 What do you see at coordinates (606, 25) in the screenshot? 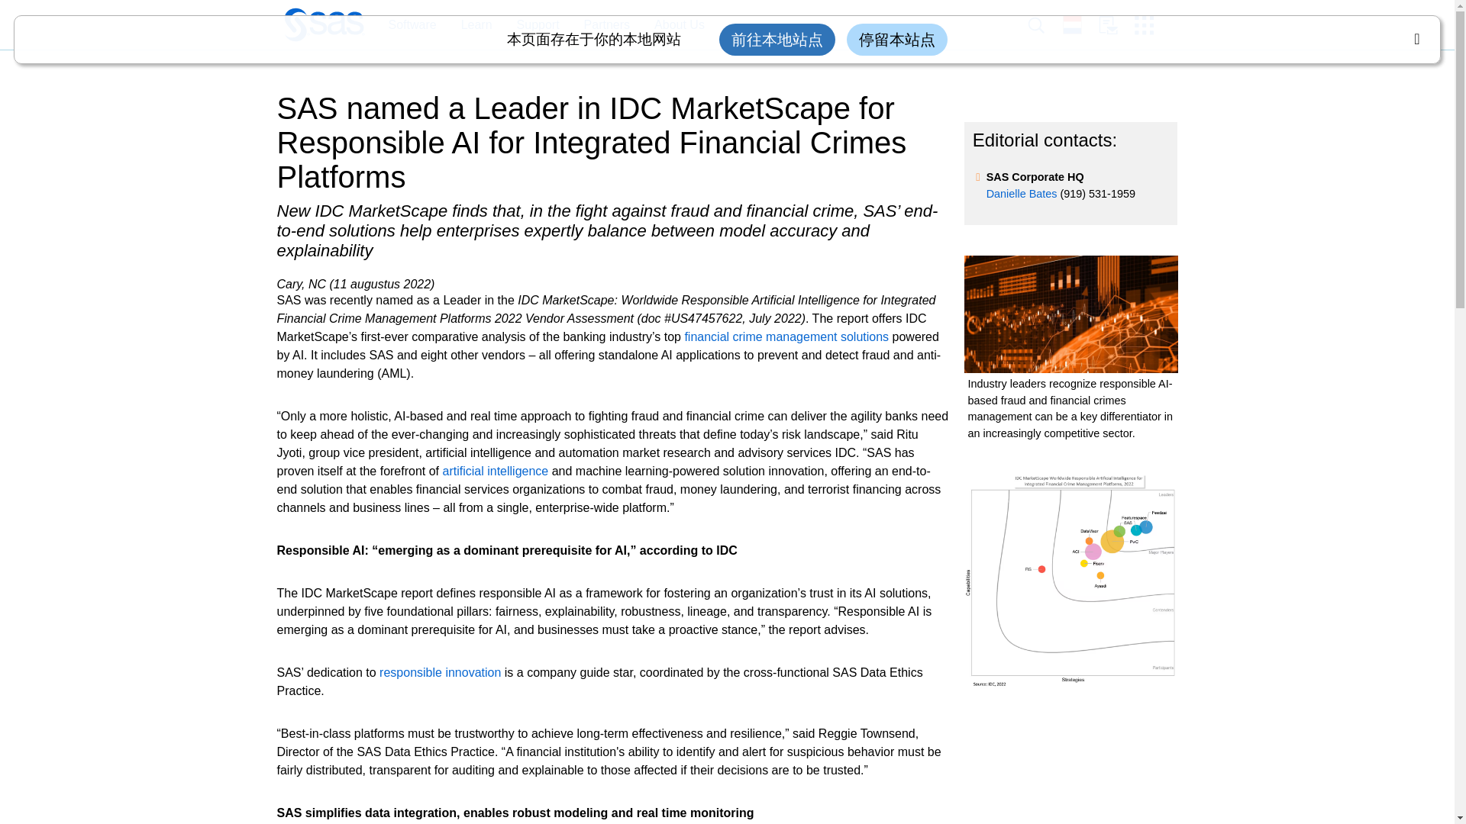
I see `Partners` at bounding box center [606, 25].